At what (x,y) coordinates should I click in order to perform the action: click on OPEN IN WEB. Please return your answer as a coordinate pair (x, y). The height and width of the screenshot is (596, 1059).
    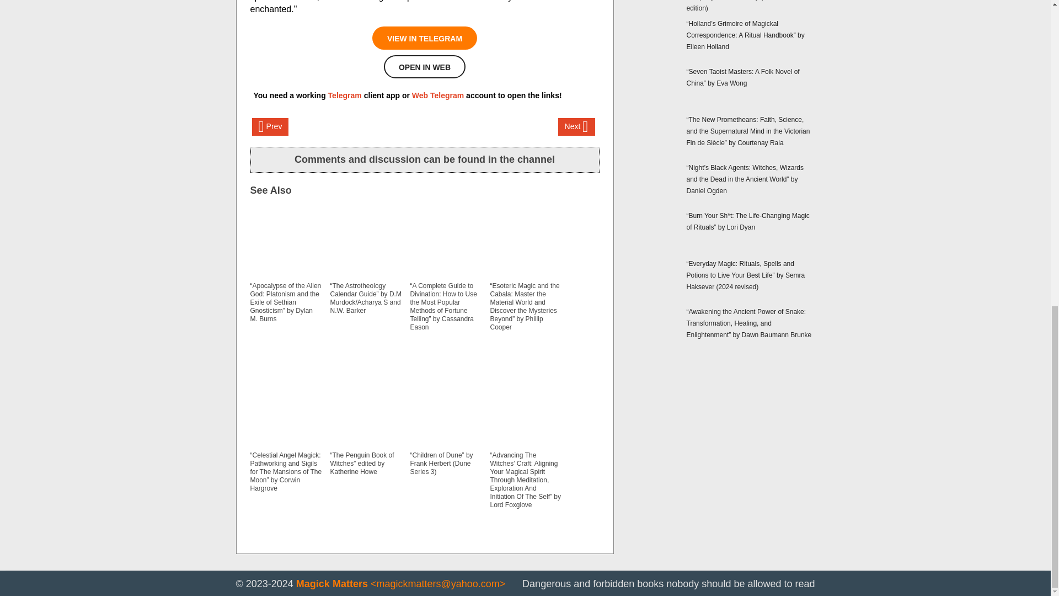
    Looking at the image, I should click on (425, 66).